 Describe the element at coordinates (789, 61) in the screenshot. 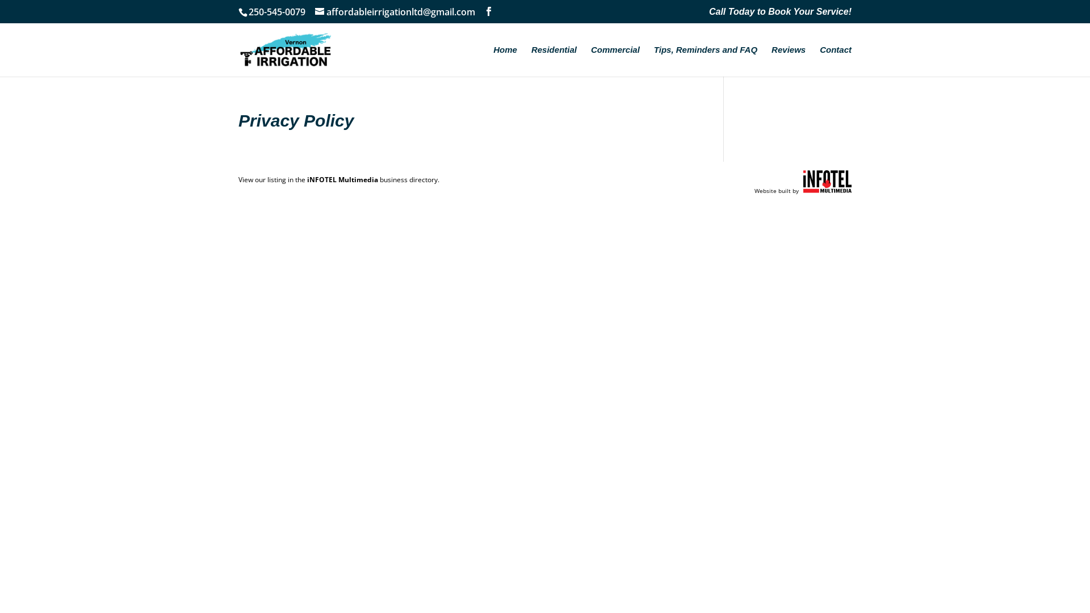

I see `Reviews` at that location.